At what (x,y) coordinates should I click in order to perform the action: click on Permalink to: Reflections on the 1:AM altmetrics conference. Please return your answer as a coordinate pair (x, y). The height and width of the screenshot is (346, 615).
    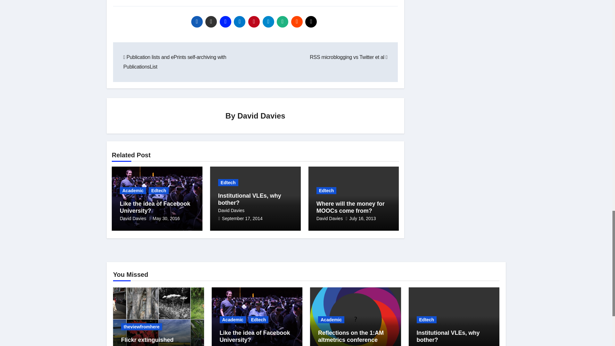
    Looking at the image, I should click on (351, 336).